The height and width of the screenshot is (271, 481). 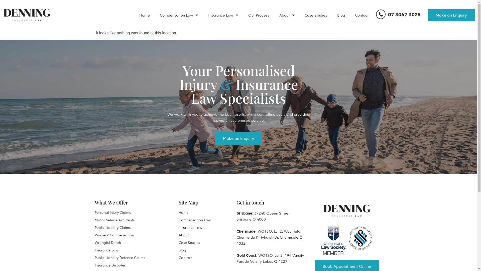 I want to click on Case Studies, so click(x=316, y=15).